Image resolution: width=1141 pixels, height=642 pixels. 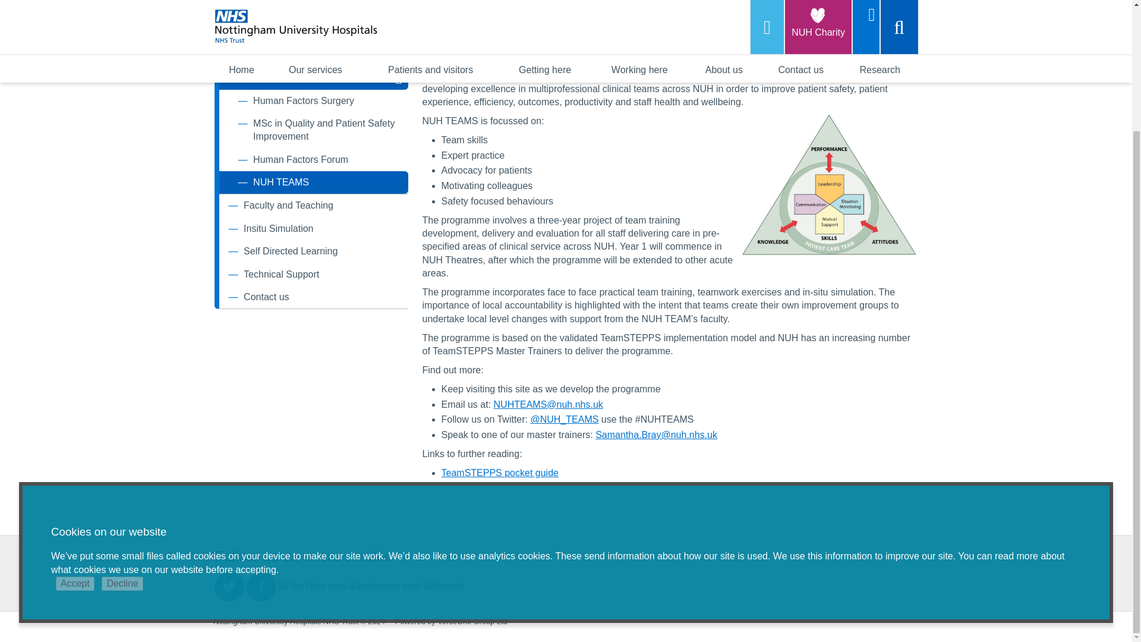 I want to click on Decline, so click(x=122, y=427).